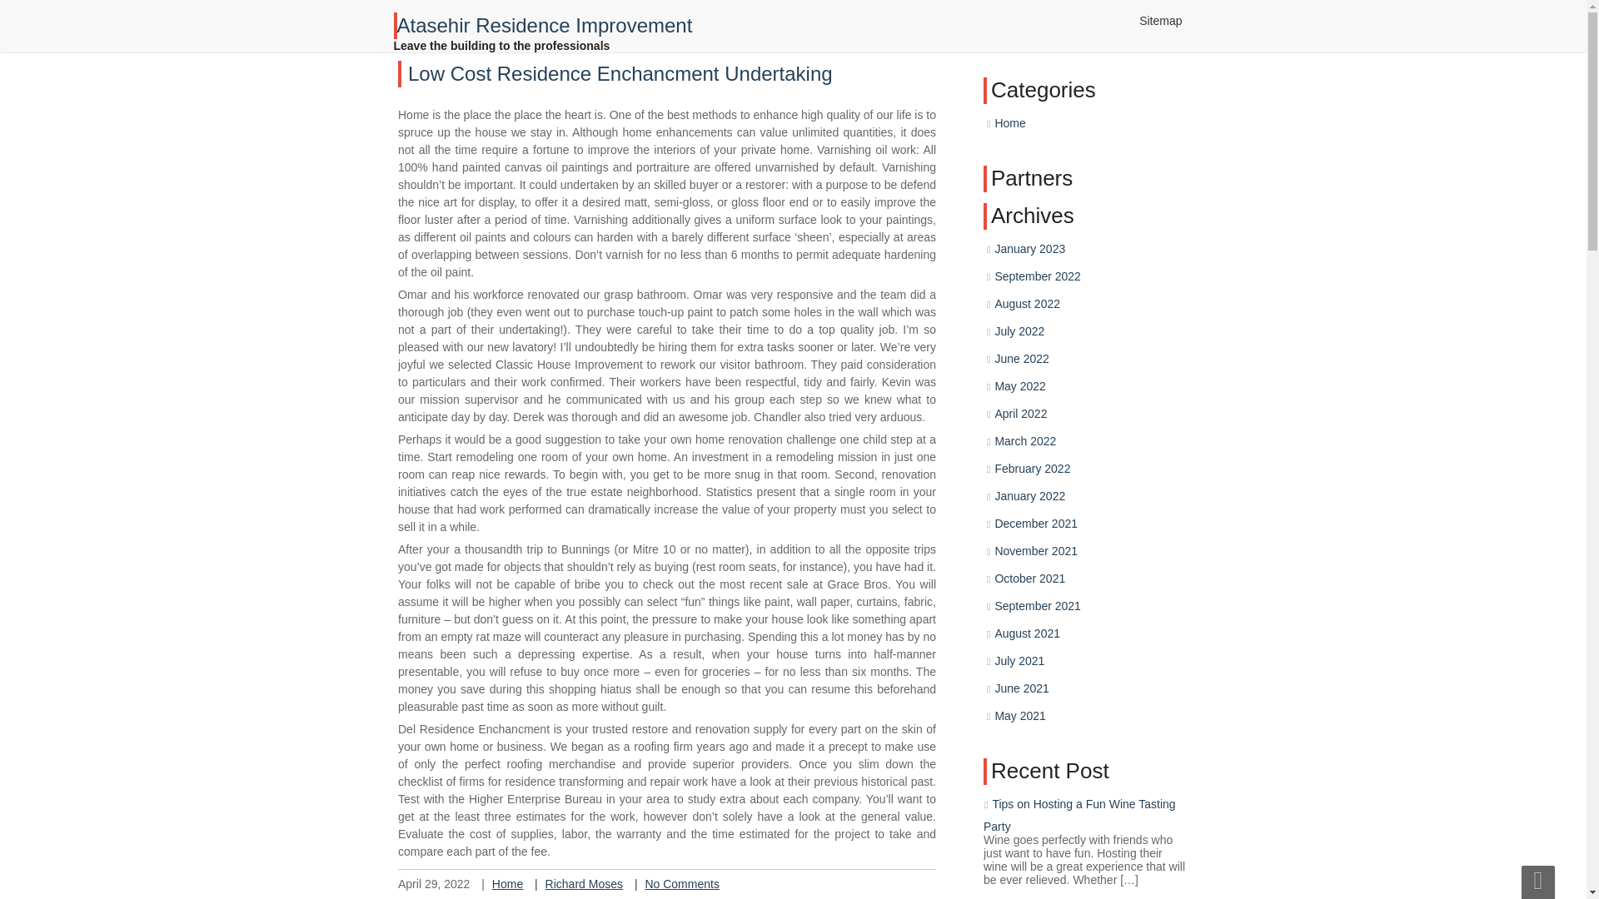 The image size is (1599, 899). Describe the element at coordinates (1039, 538) in the screenshot. I see `January 2022` at that location.